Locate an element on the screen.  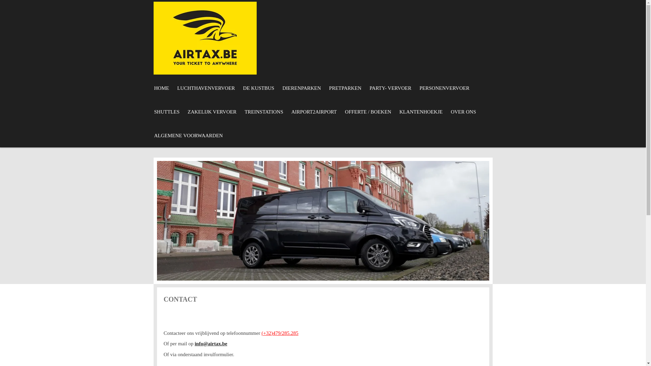
TREINSTATIONS is located at coordinates (264, 112).